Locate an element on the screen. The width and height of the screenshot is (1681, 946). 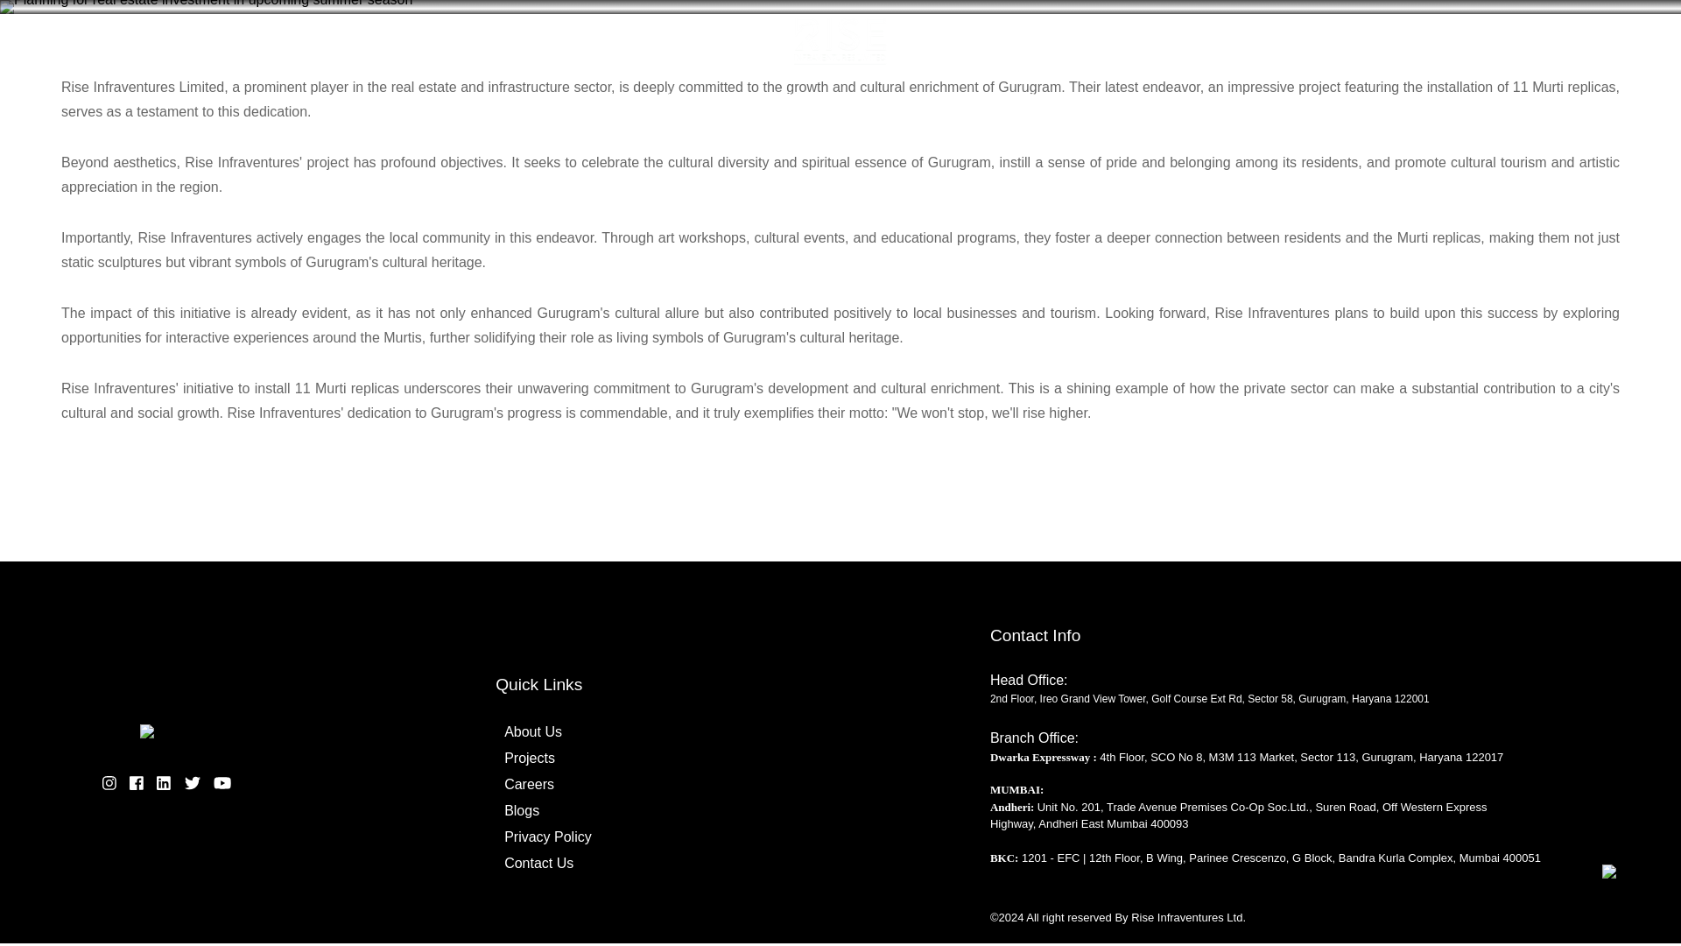
LinkedIn is located at coordinates (163, 781).